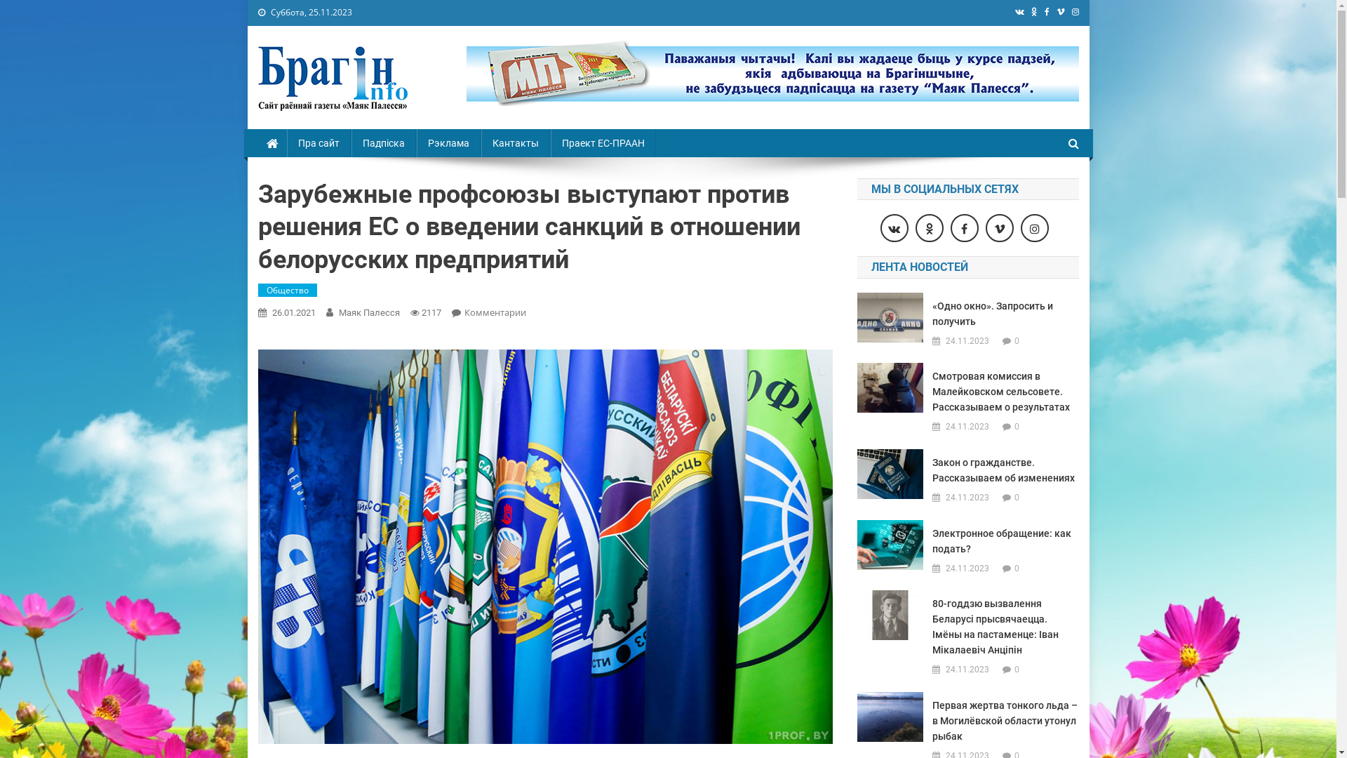 This screenshot has width=1347, height=758. I want to click on 24.11.2023, so click(967, 498).